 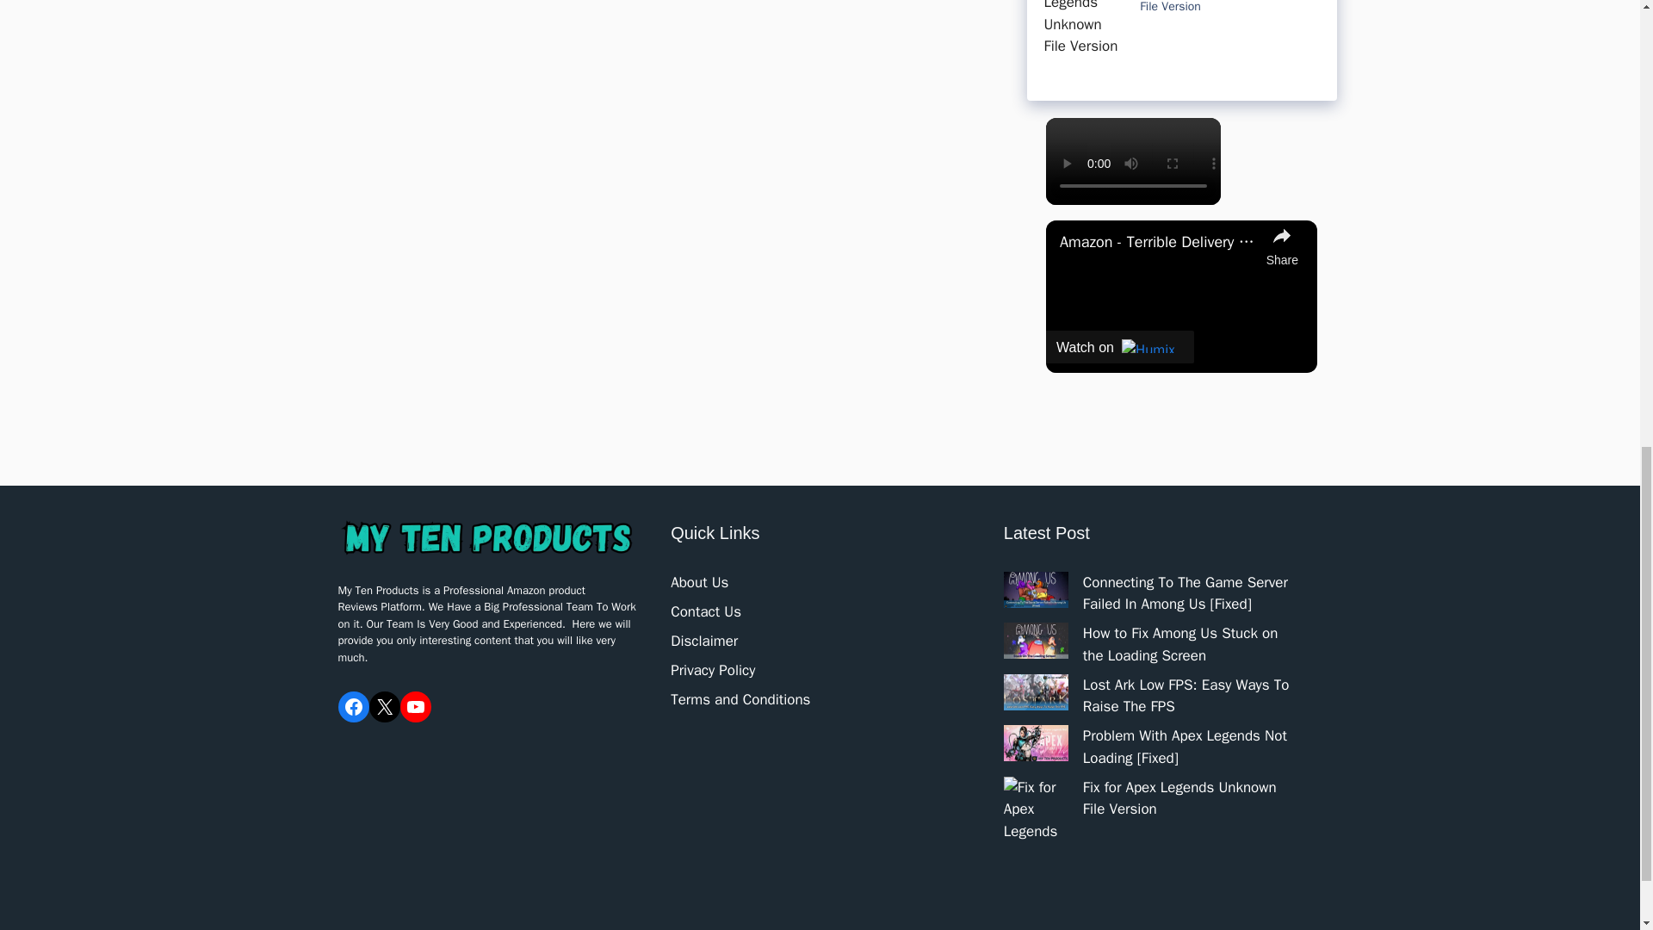 What do you see at coordinates (1119, 347) in the screenshot?
I see `Watch on` at bounding box center [1119, 347].